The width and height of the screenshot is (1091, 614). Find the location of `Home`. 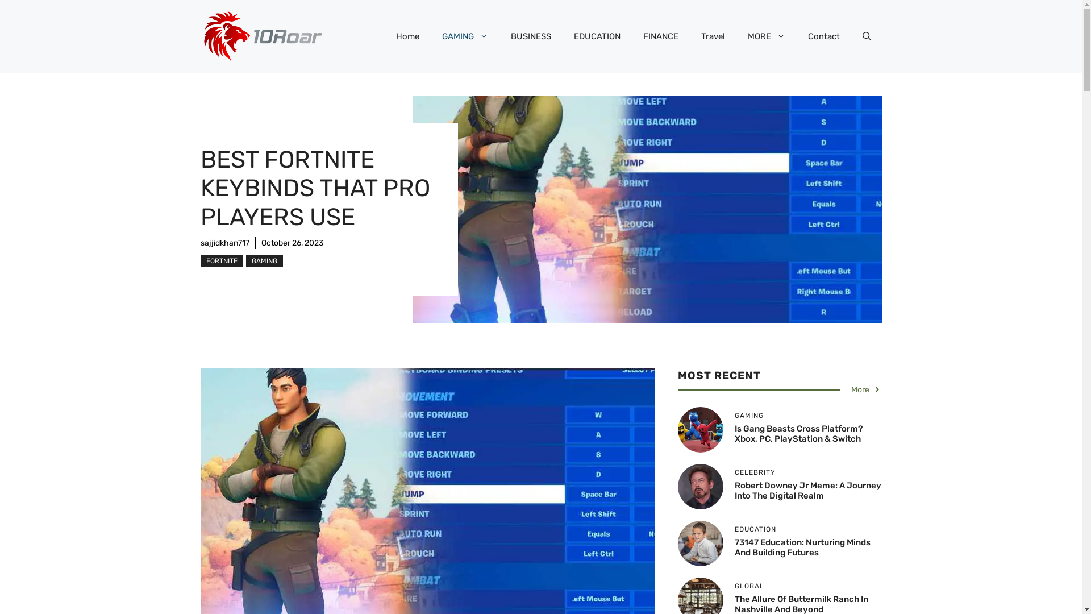

Home is located at coordinates (407, 36).